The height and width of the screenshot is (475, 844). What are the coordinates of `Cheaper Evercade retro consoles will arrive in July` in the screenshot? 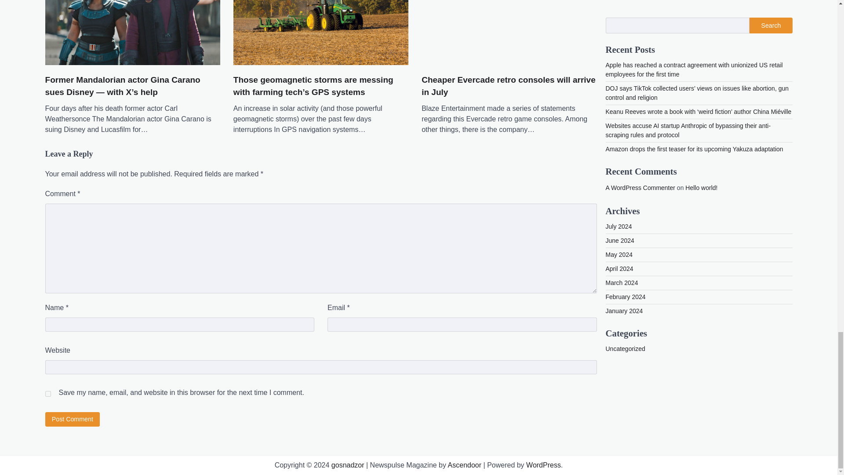 It's located at (509, 86).